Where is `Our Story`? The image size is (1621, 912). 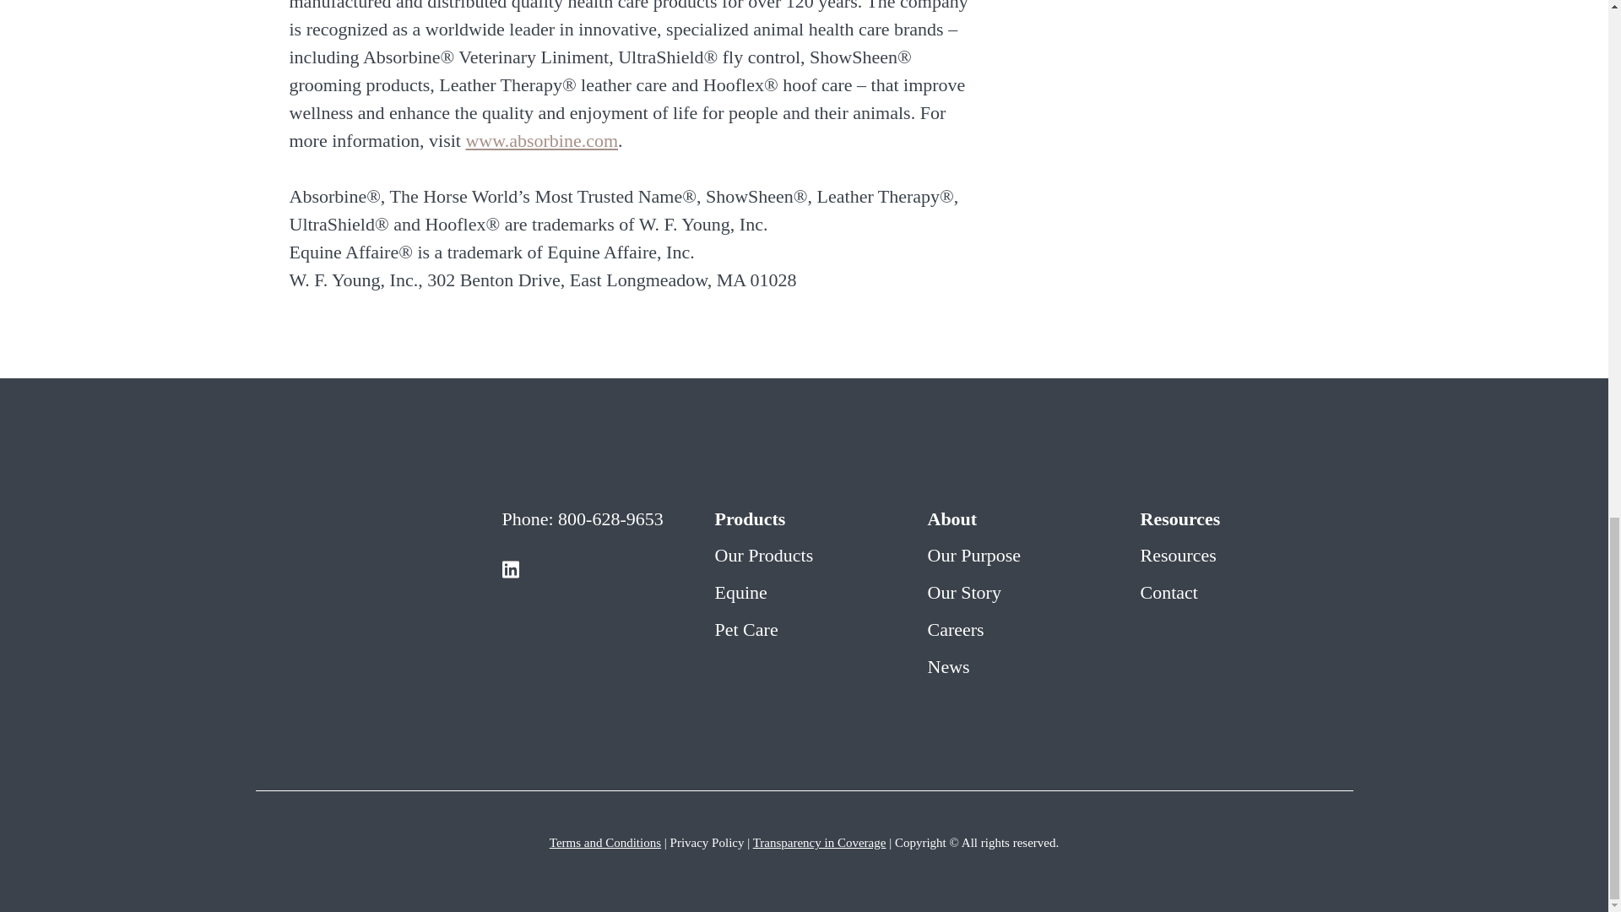
Our Story is located at coordinates (963, 592).